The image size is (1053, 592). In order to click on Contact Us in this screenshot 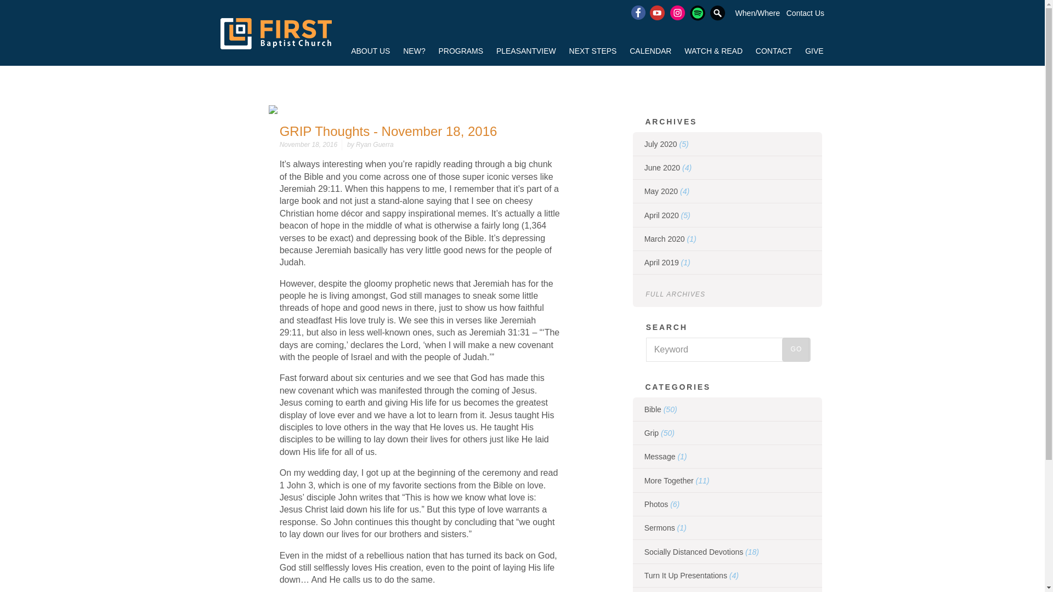, I will do `click(805, 13)`.